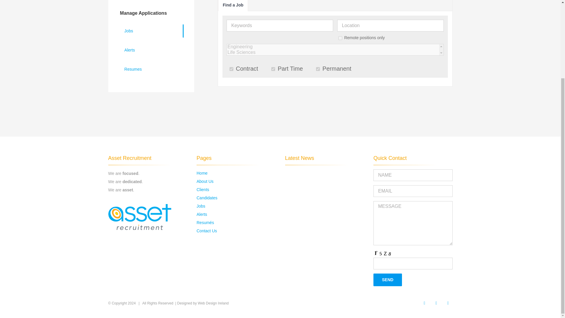 The height and width of the screenshot is (318, 565). I want to click on Alerts, so click(202, 214).